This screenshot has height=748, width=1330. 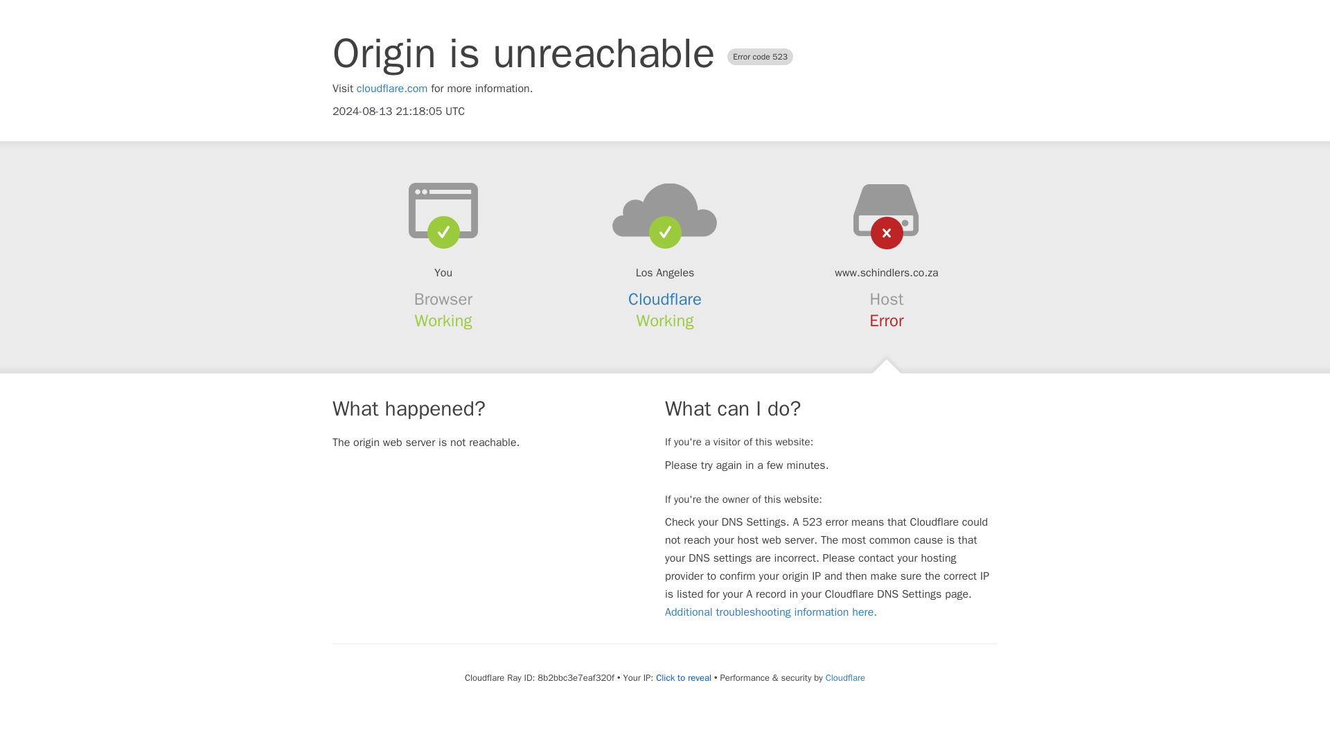 What do you see at coordinates (683, 677) in the screenshot?
I see `Click to reveal` at bounding box center [683, 677].